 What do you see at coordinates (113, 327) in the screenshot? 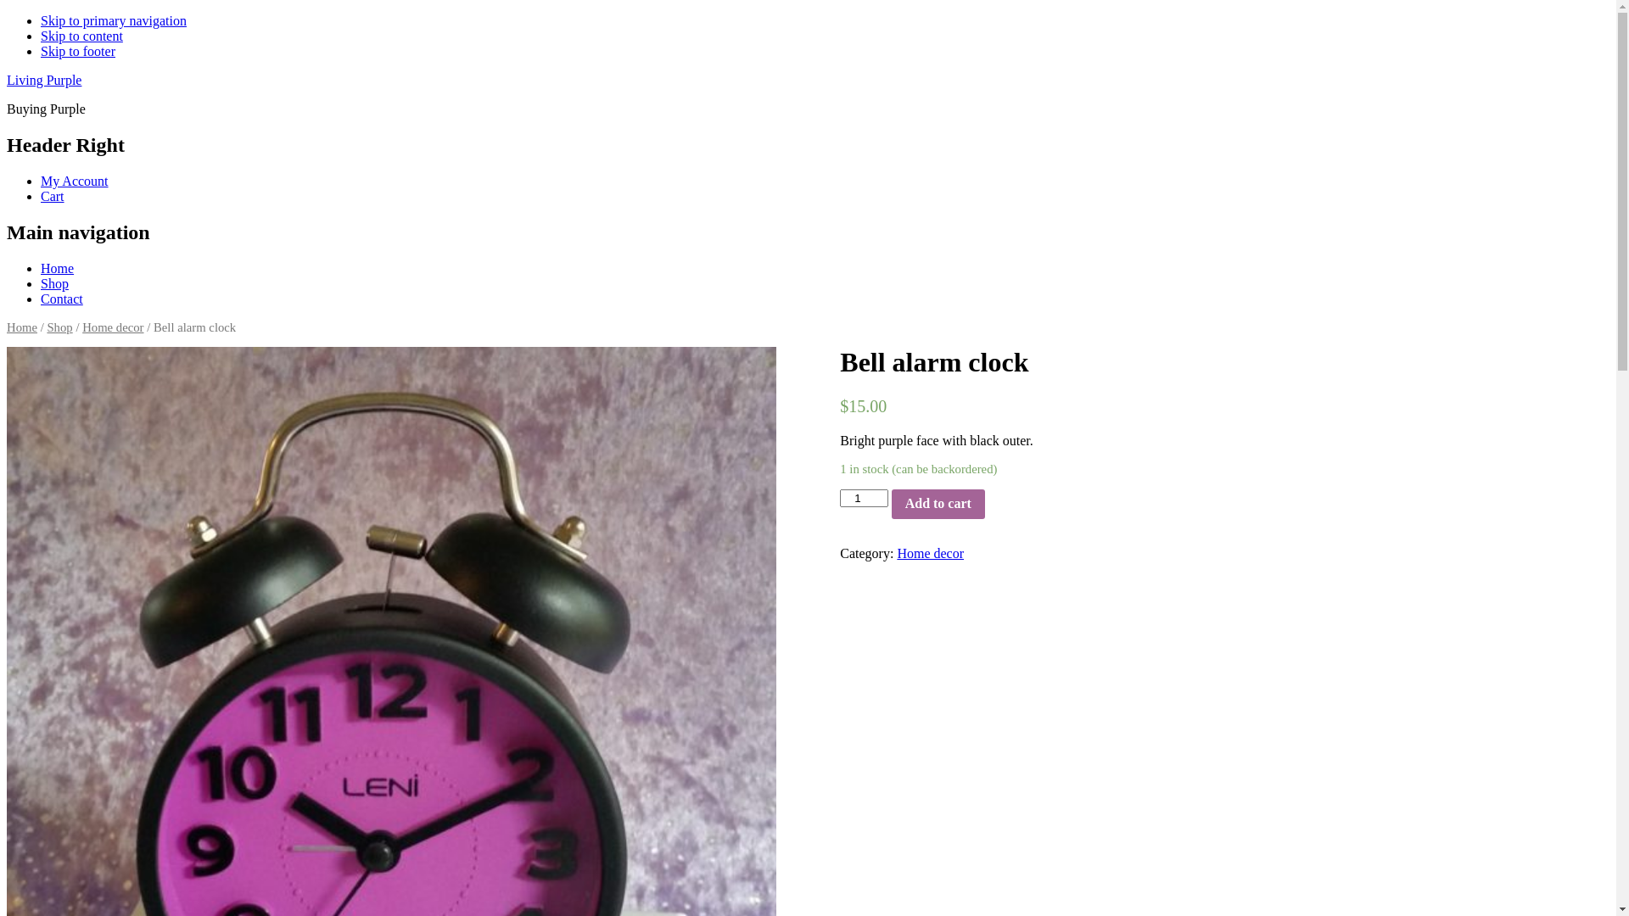
I see `Home decor` at bounding box center [113, 327].